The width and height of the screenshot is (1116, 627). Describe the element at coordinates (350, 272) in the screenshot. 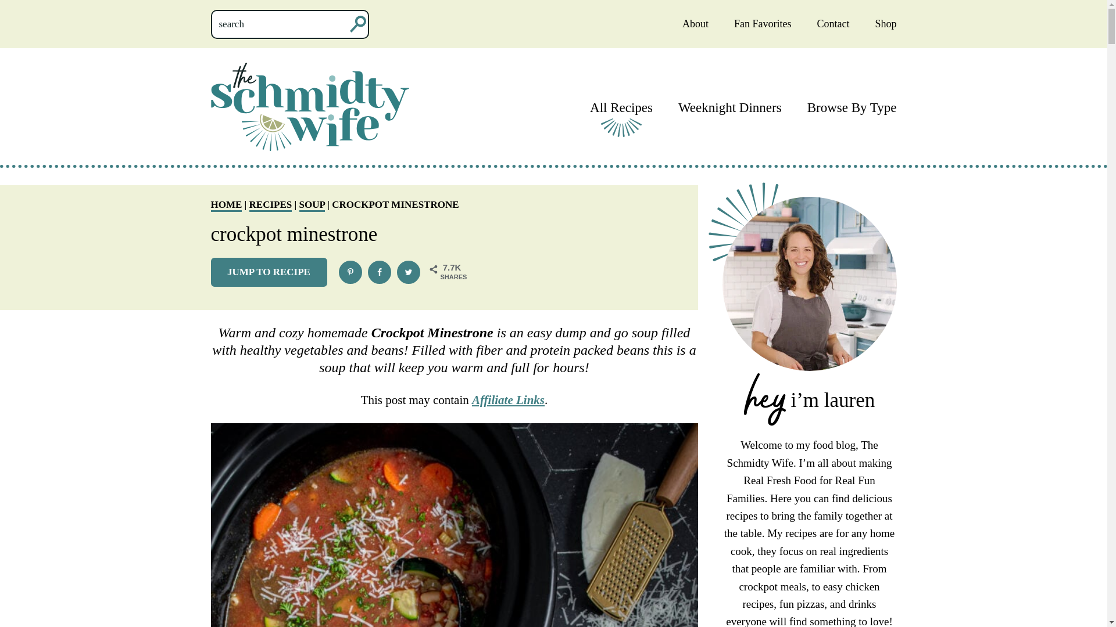

I see `Save to Pinterest` at that location.